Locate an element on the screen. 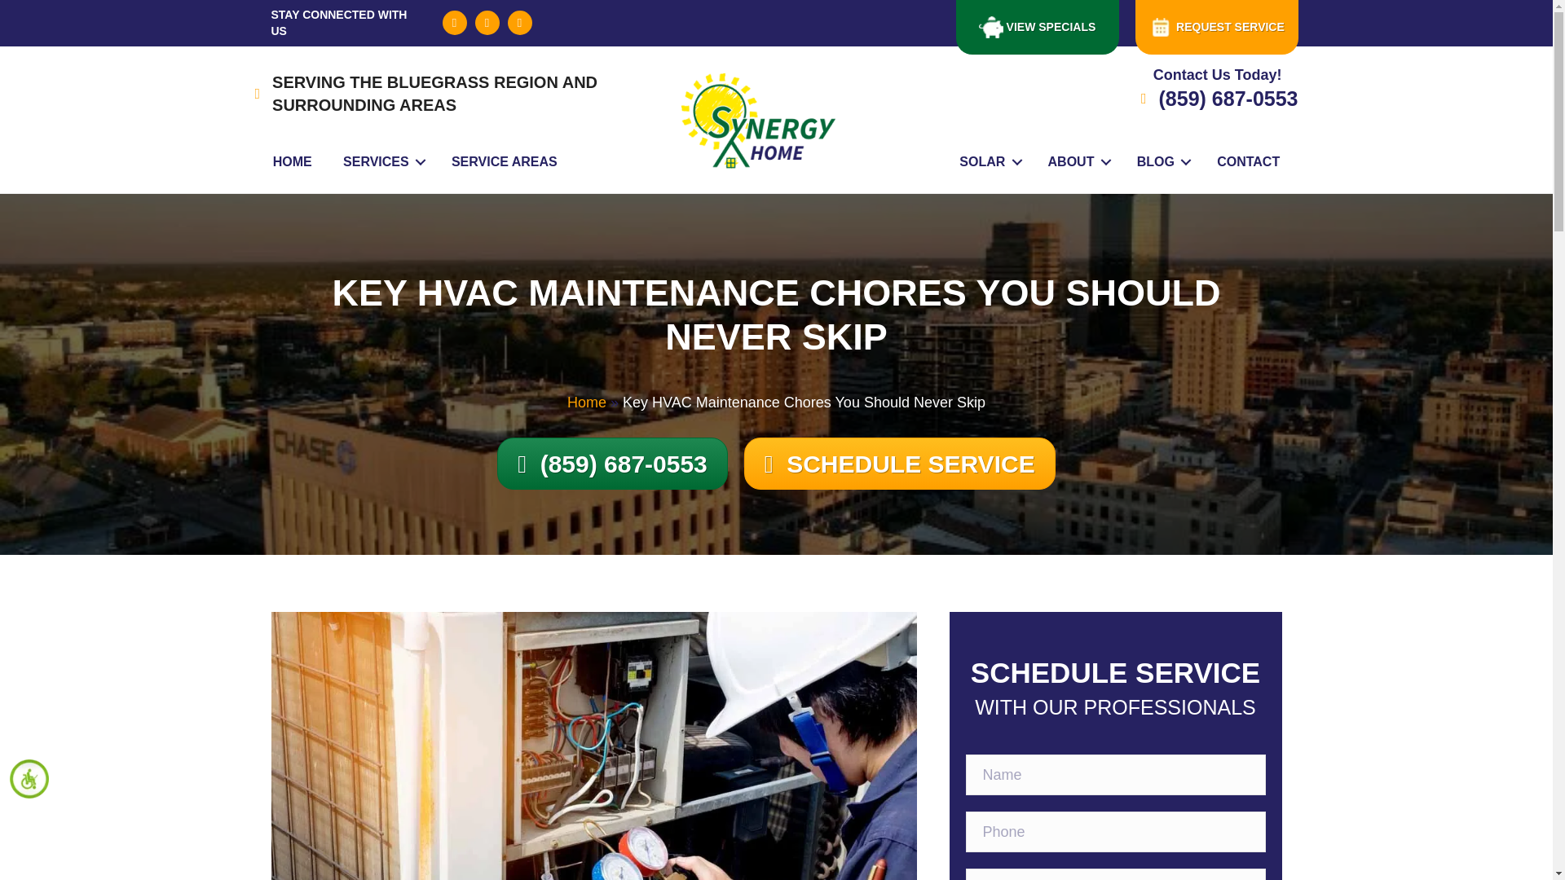 The height and width of the screenshot is (880, 1565). Instagram is located at coordinates (519, 23).